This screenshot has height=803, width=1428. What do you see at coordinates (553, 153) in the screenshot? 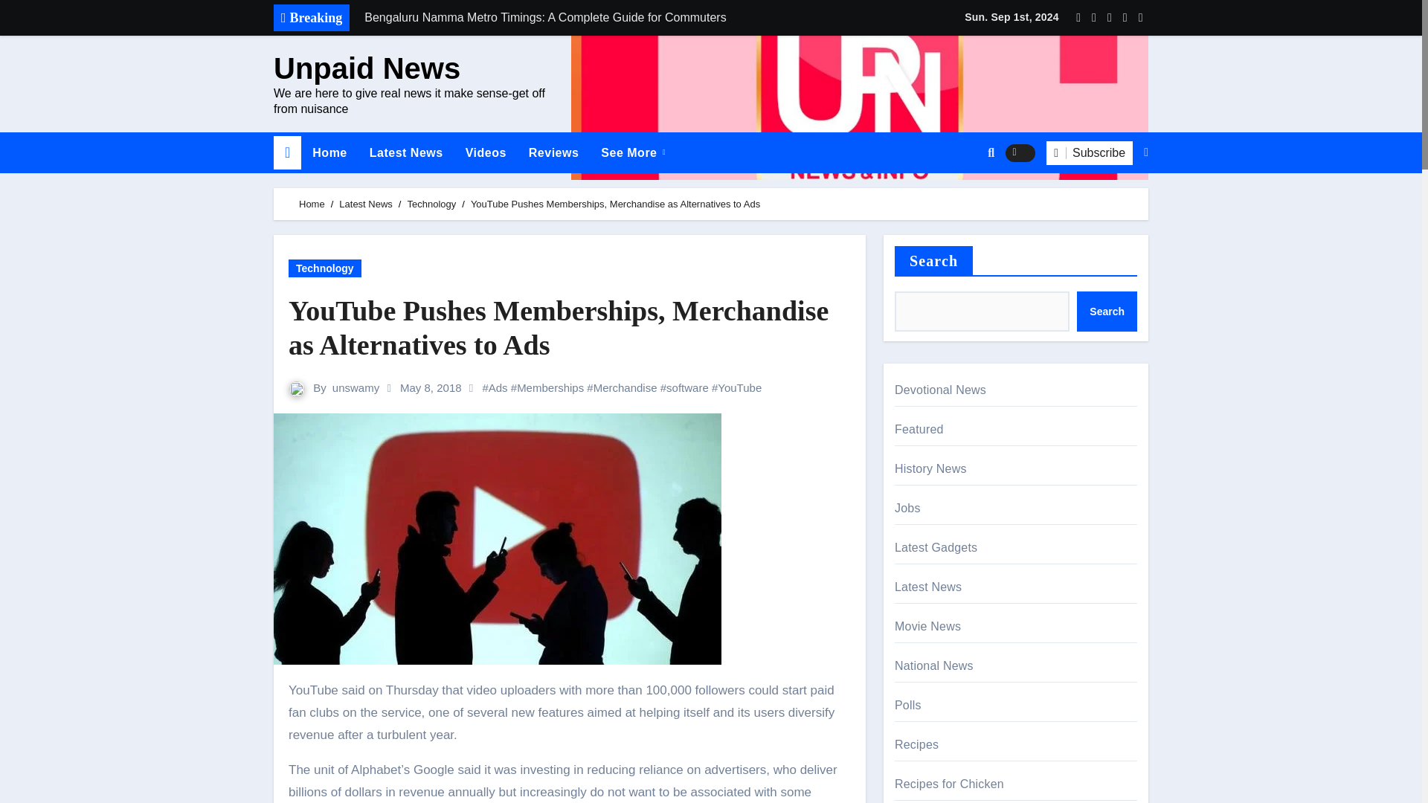
I see `Reviews` at bounding box center [553, 153].